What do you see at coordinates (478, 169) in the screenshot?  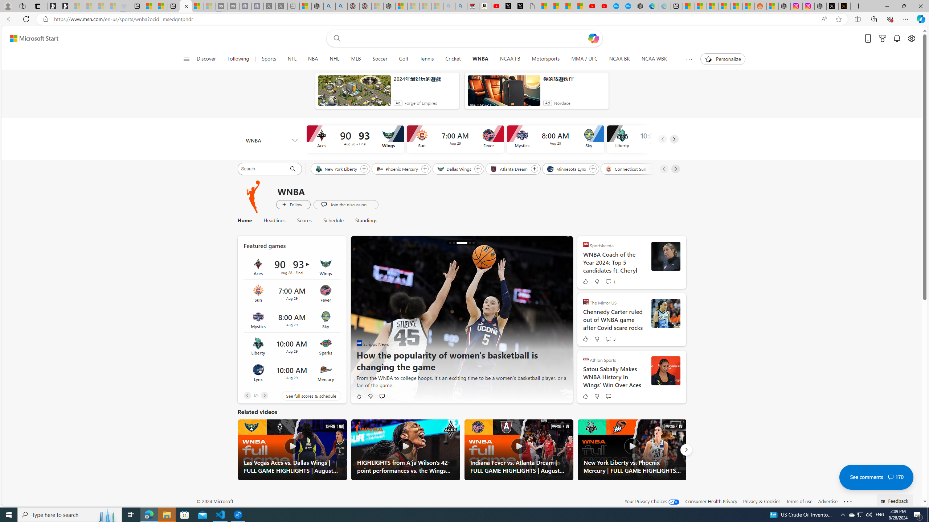 I see `Follow Dallas Wings` at bounding box center [478, 169].